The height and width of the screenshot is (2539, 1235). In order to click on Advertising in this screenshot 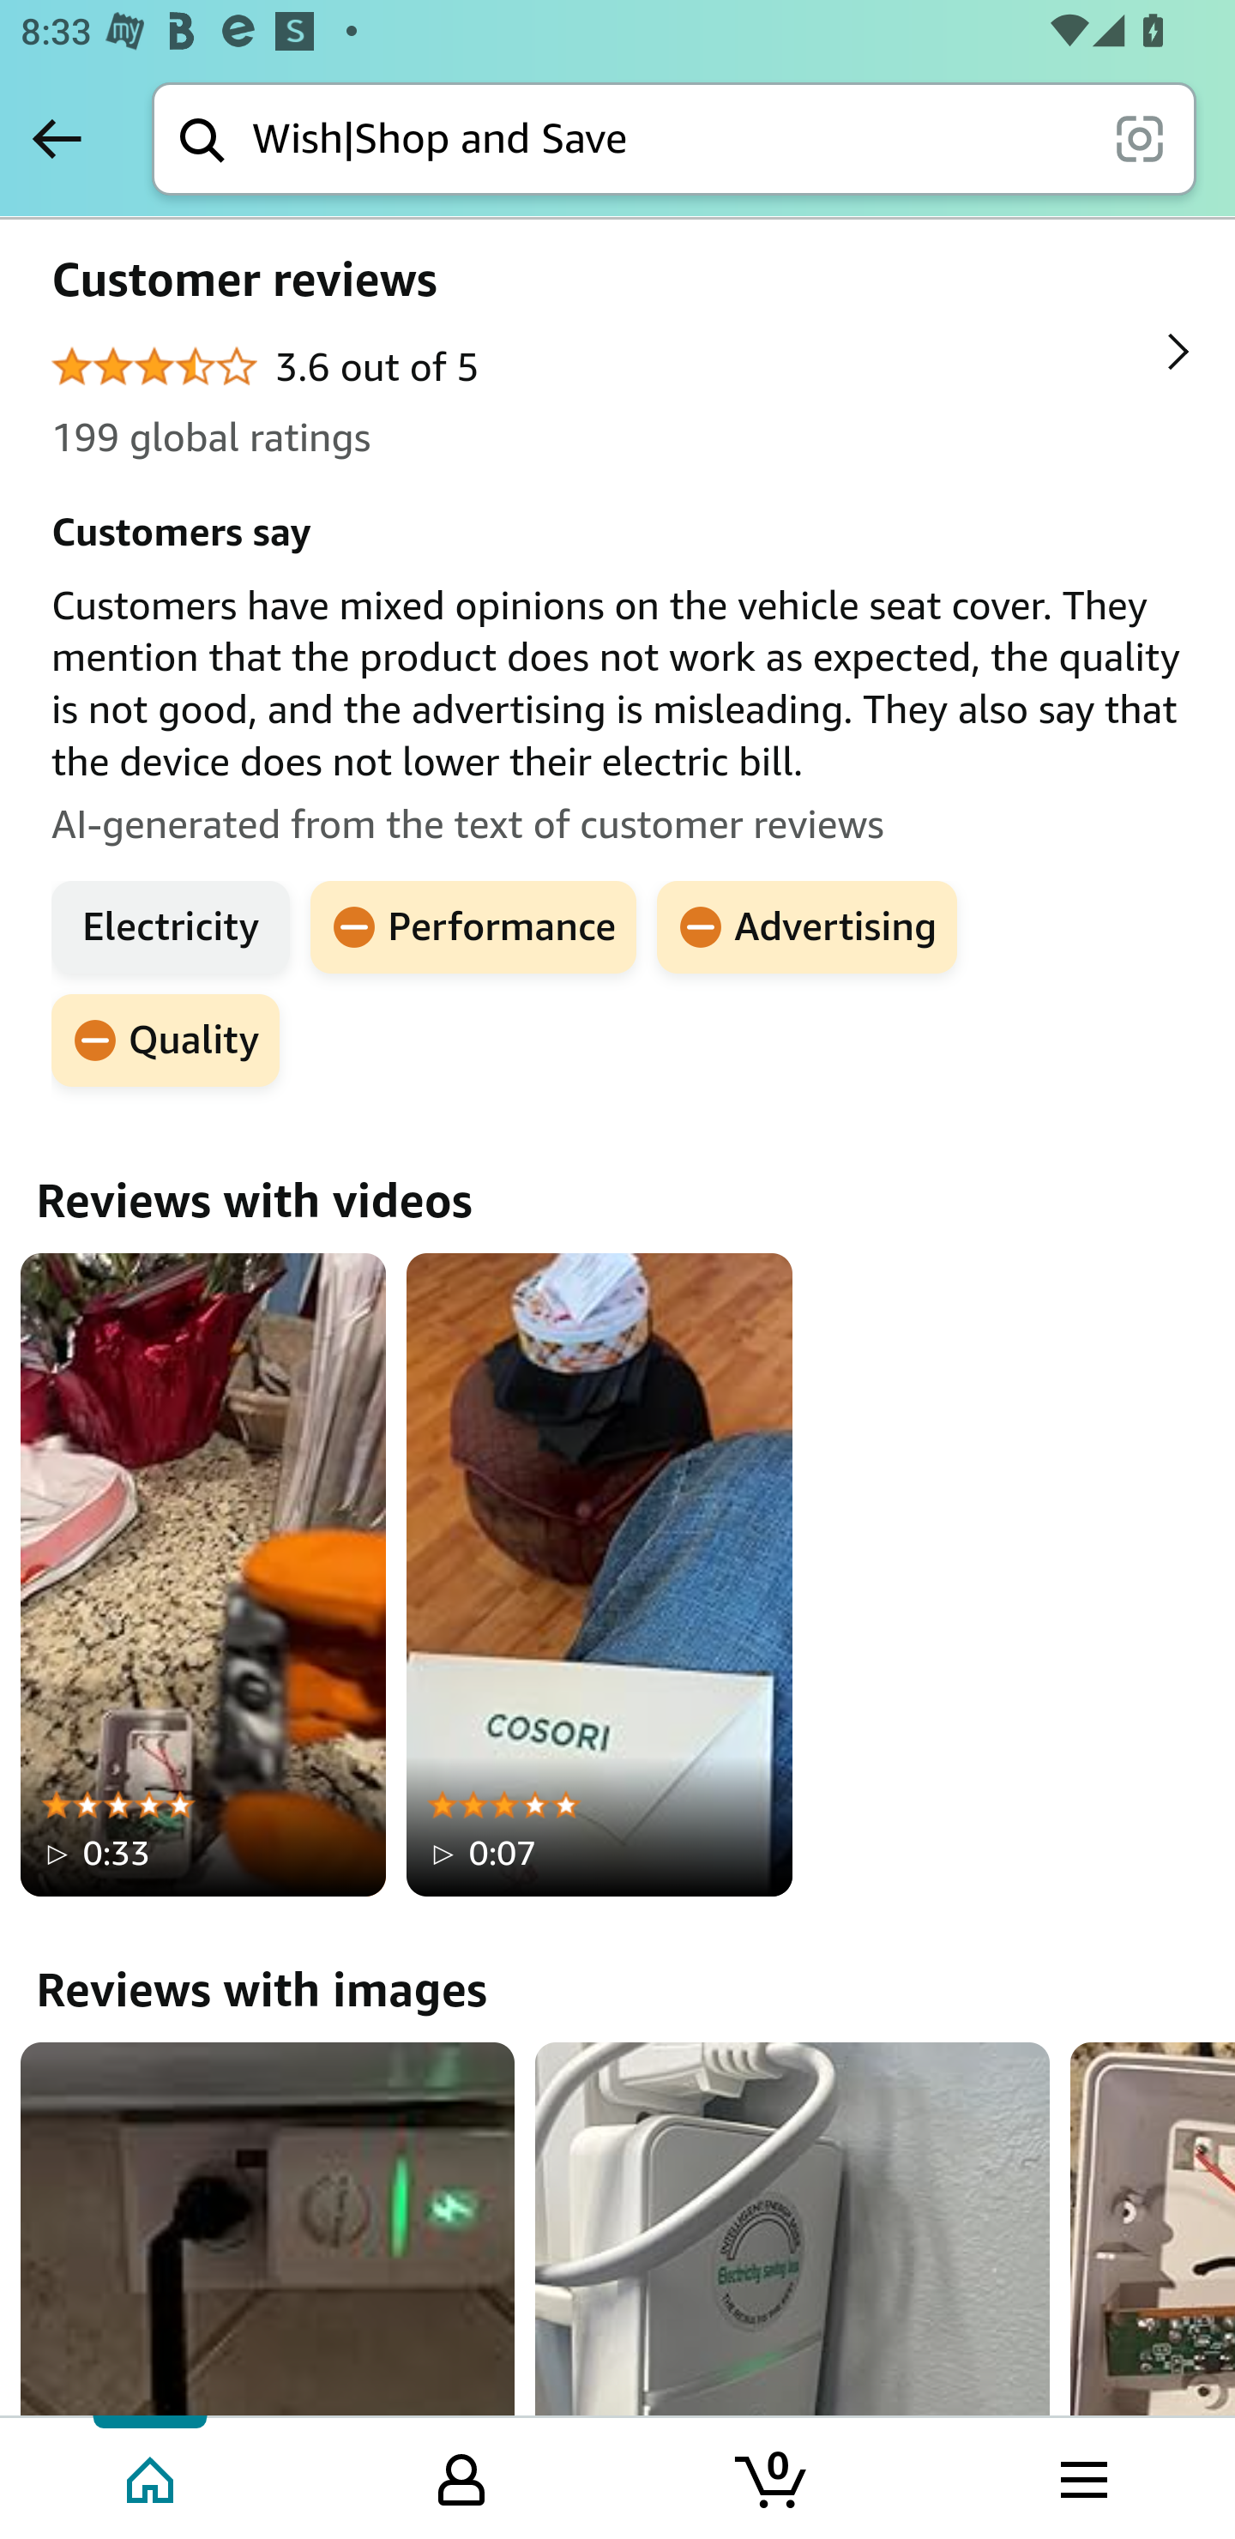, I will do `click(807, 928)`.